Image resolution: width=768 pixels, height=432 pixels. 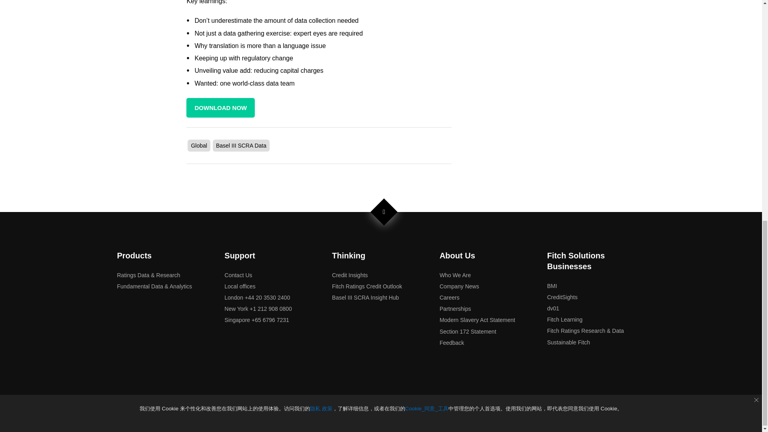 I want to click on Company News, so click(x=459, y=286).